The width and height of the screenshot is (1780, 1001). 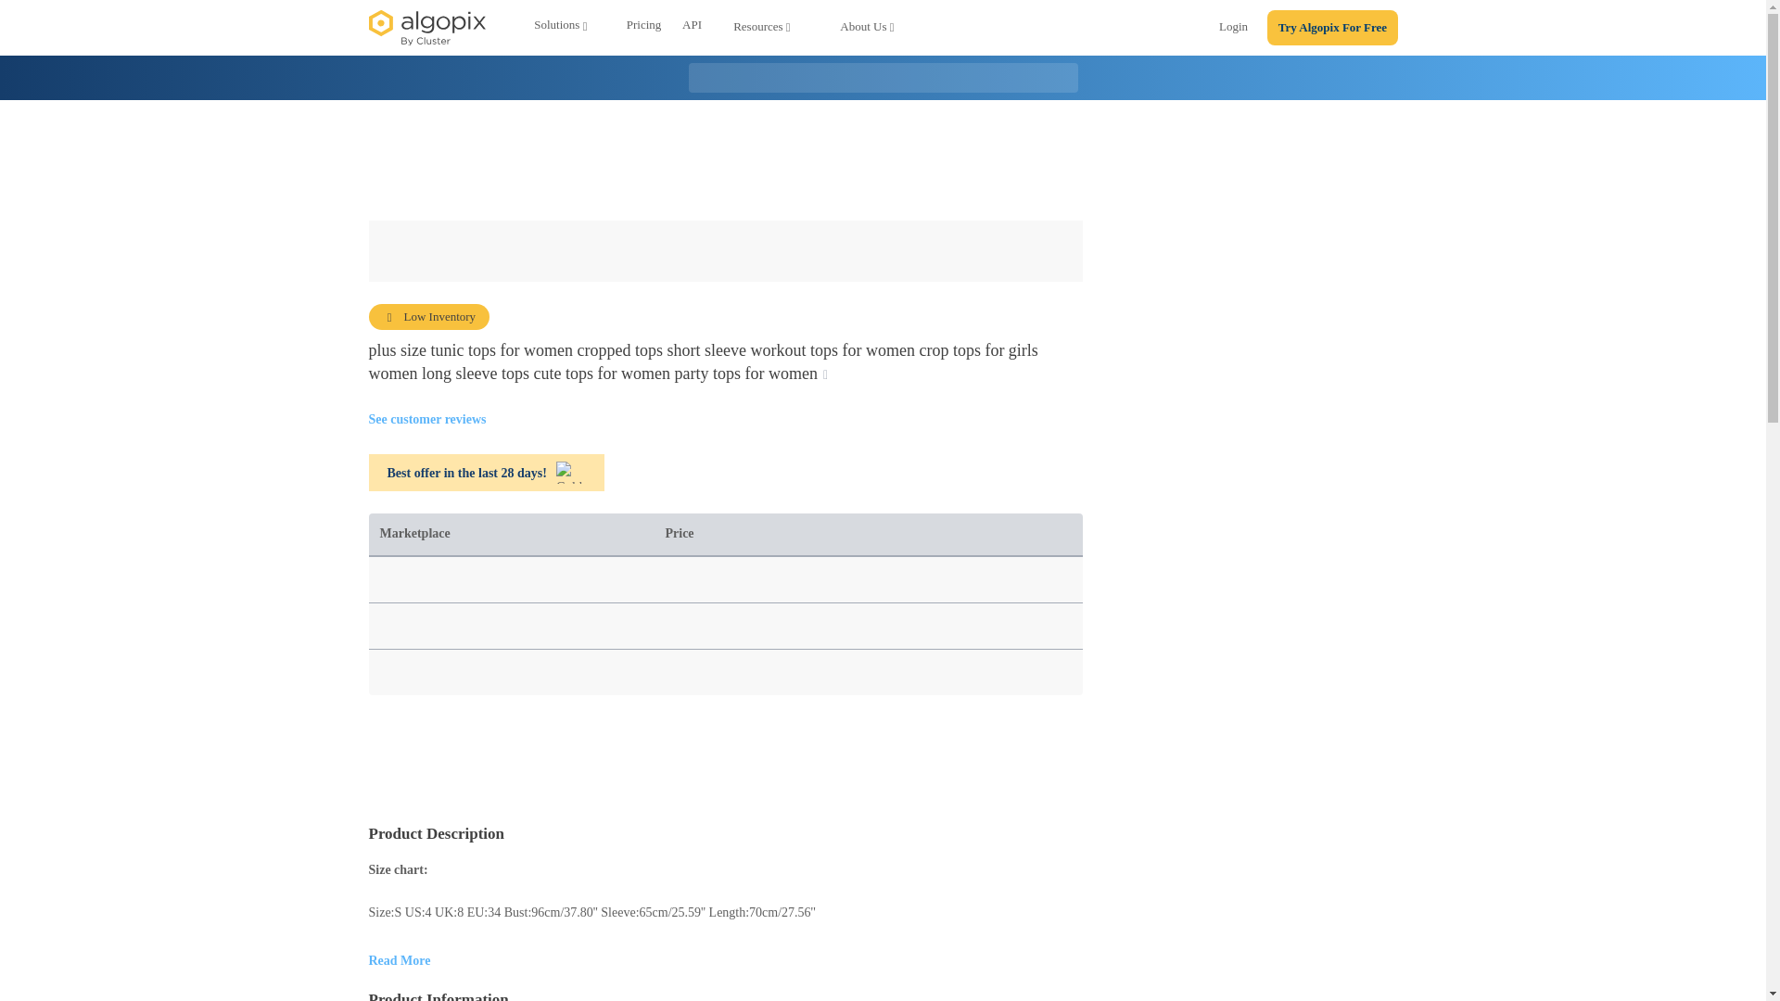 What do you see at coordinates (643, 28) in the screenshot?
I see `Pricing` at bounding box center [643, 28].